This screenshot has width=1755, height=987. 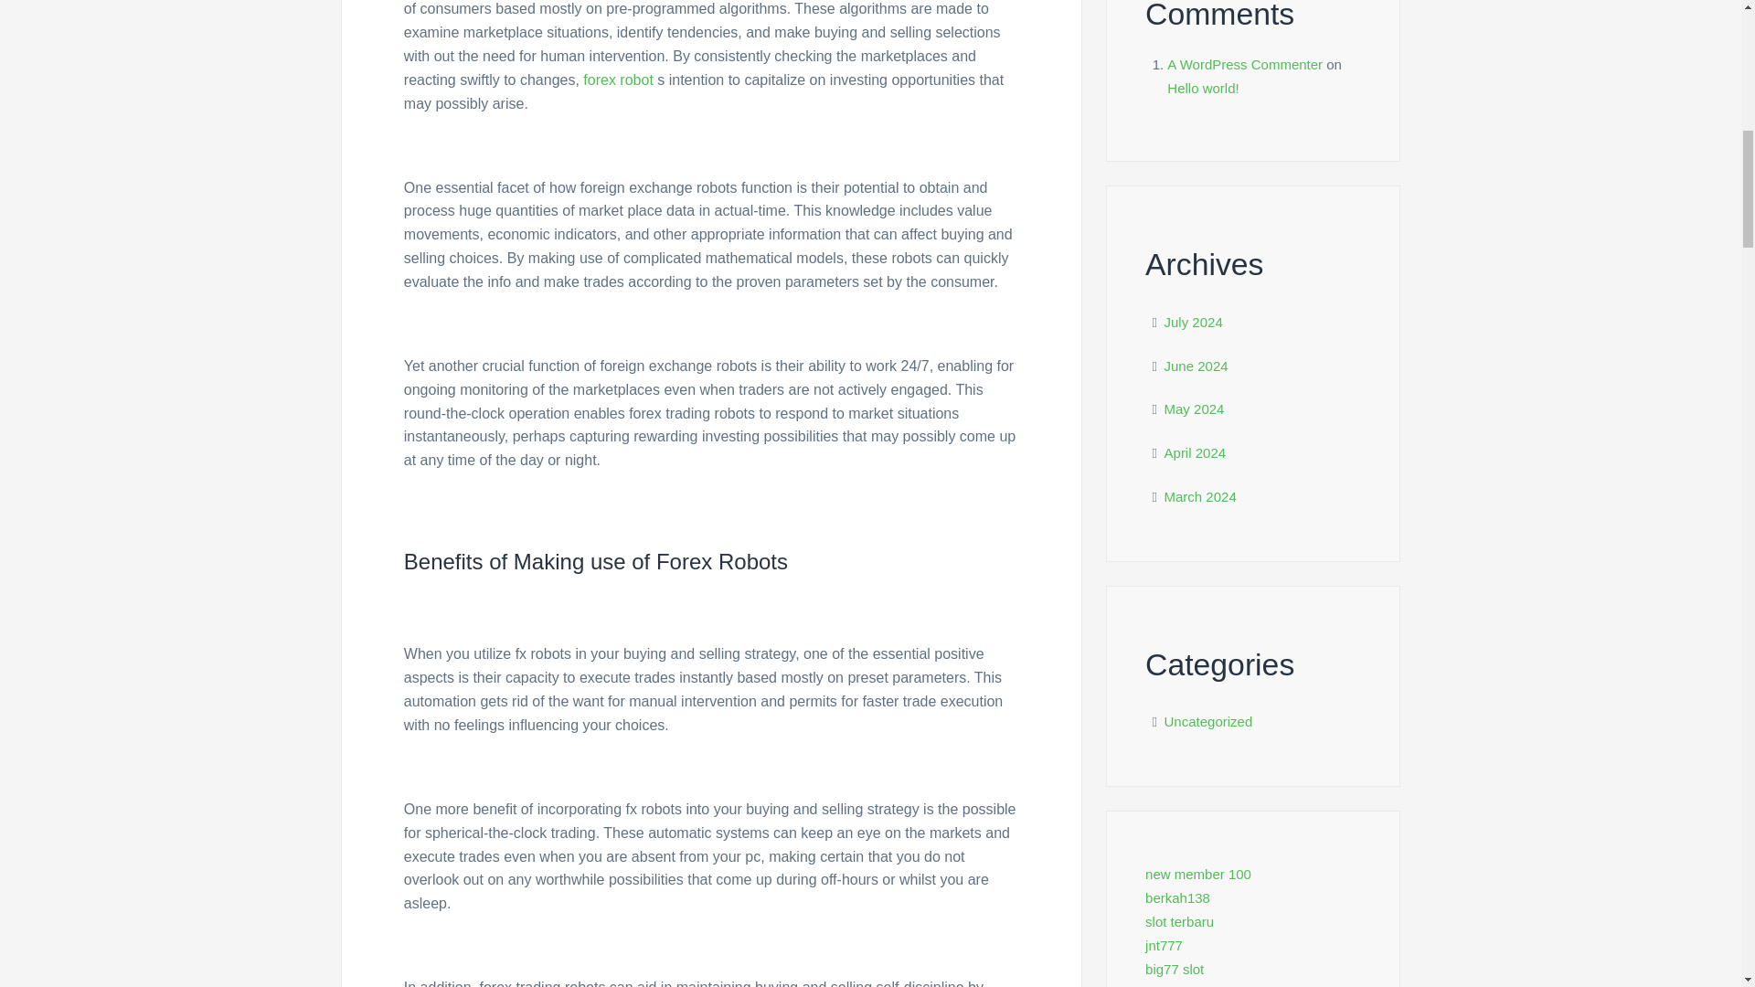 I want to click on March 2024, so click(x=1201, y=495).